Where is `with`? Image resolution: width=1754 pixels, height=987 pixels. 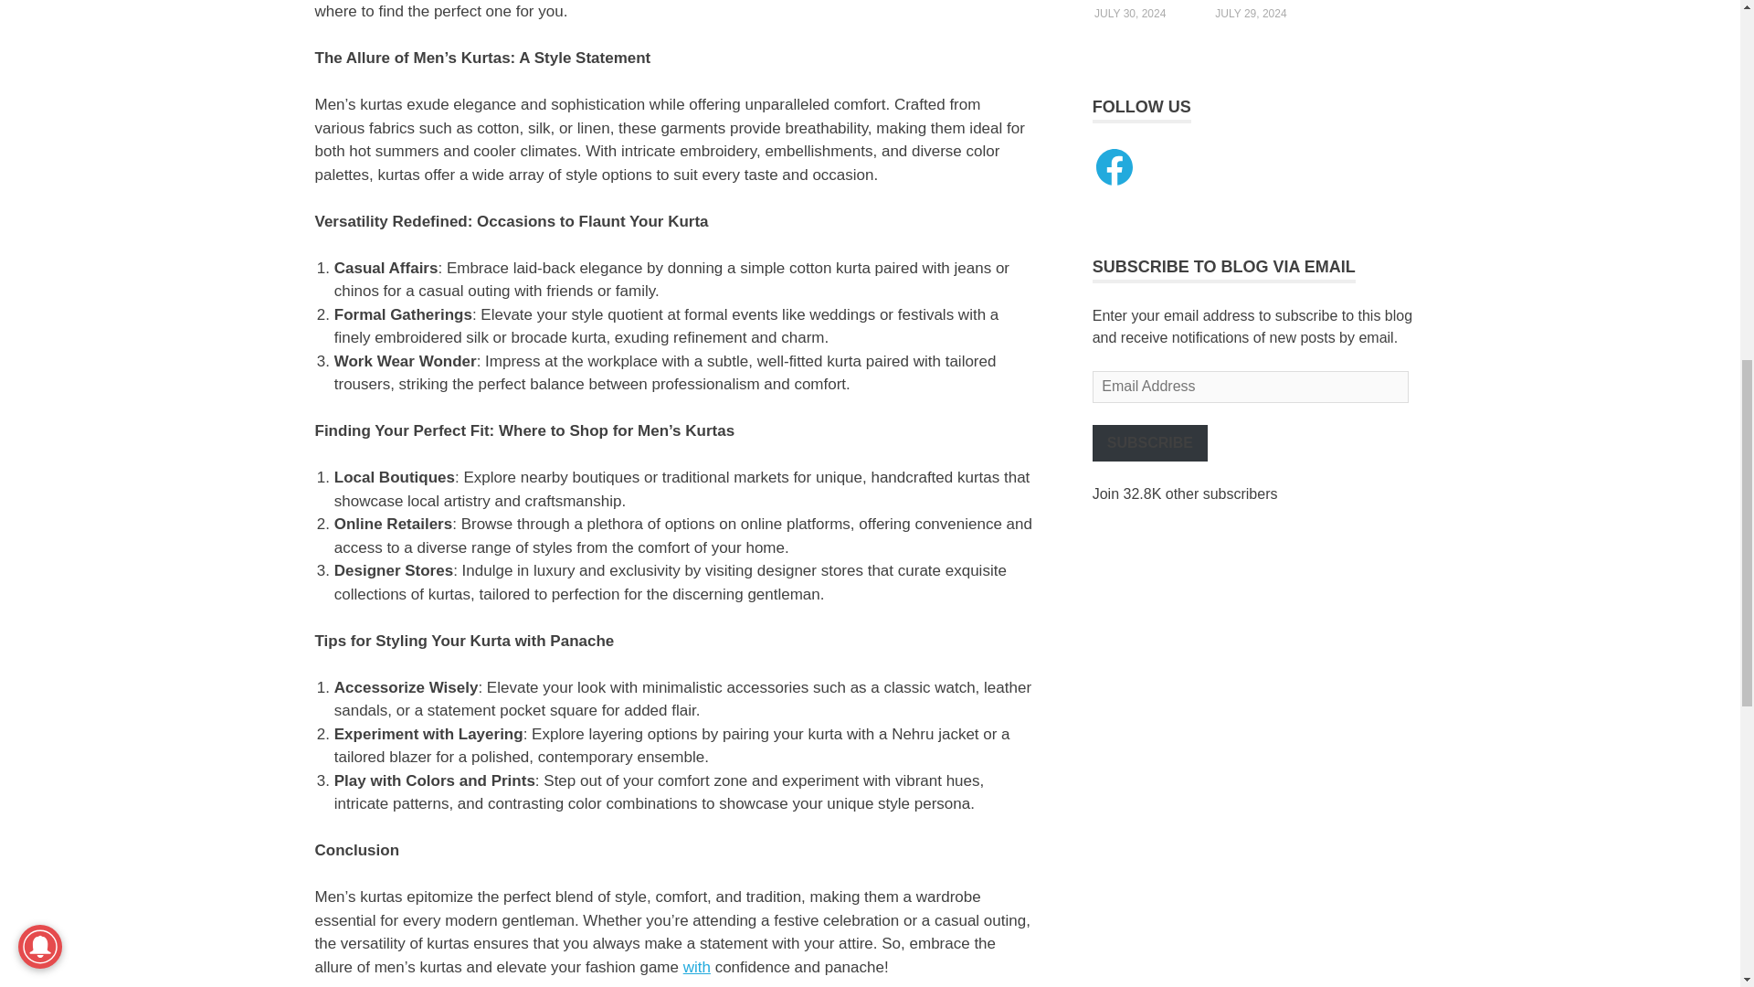
with is located at coordinates (696, 967).